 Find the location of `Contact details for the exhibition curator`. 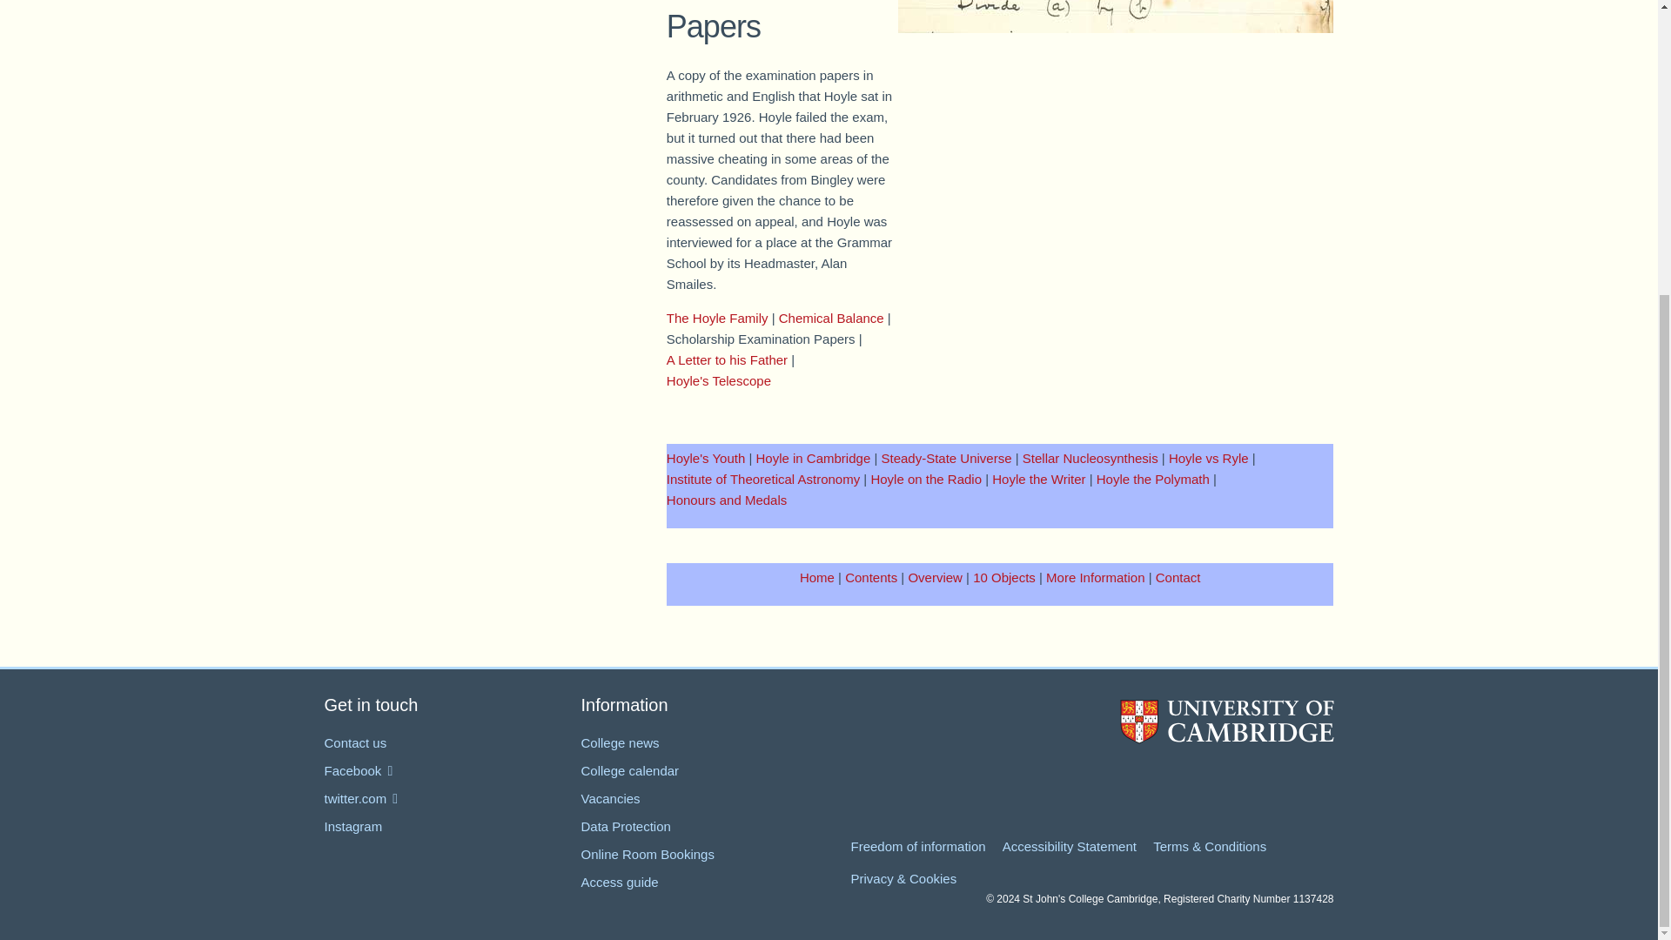

Contact details for the exhibition curator is located at coordinates (1178, 576).